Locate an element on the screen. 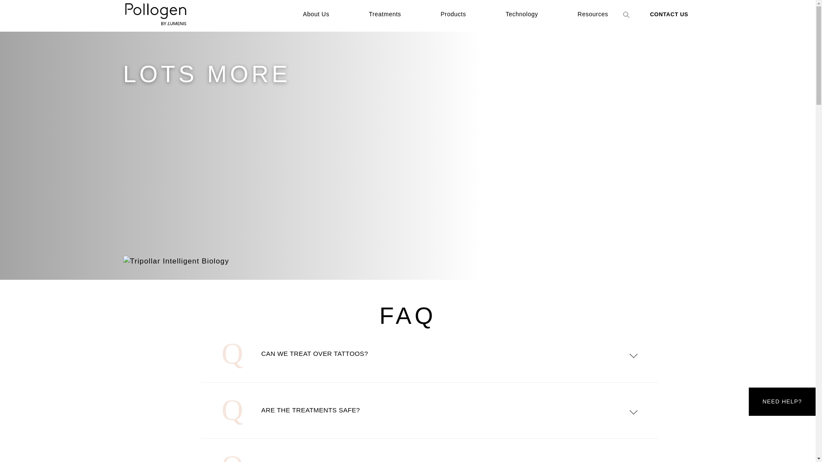  Products is located at coordinates (453, 14).